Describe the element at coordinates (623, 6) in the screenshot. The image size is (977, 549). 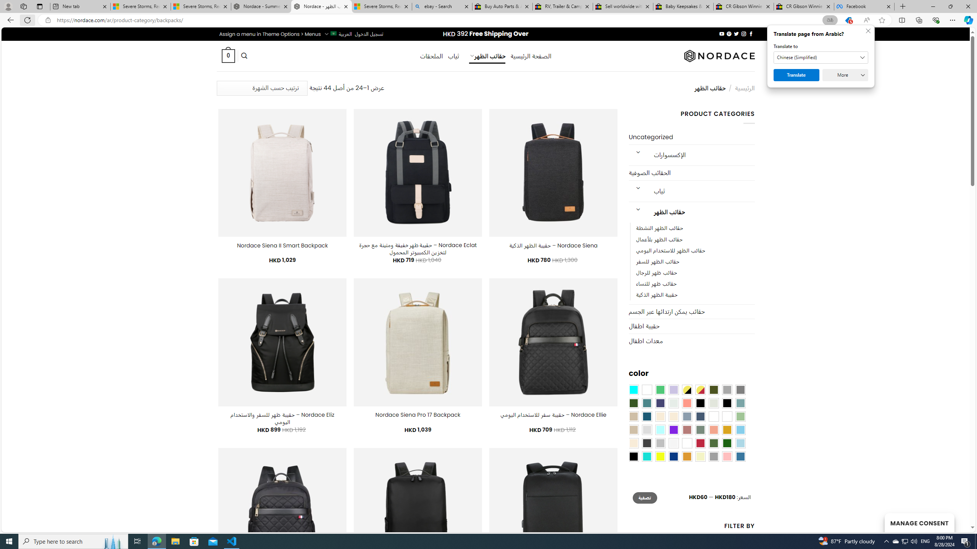
I see `Sell worldwide with eBay` at that location.